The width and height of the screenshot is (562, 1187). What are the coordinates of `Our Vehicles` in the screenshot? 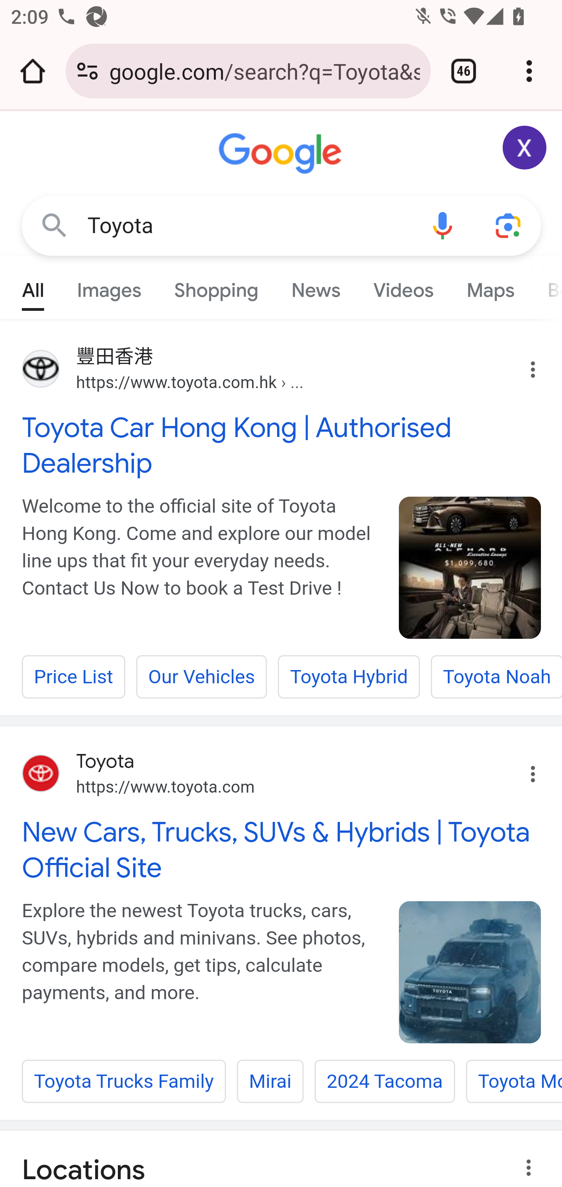 It's located at (201, 676).